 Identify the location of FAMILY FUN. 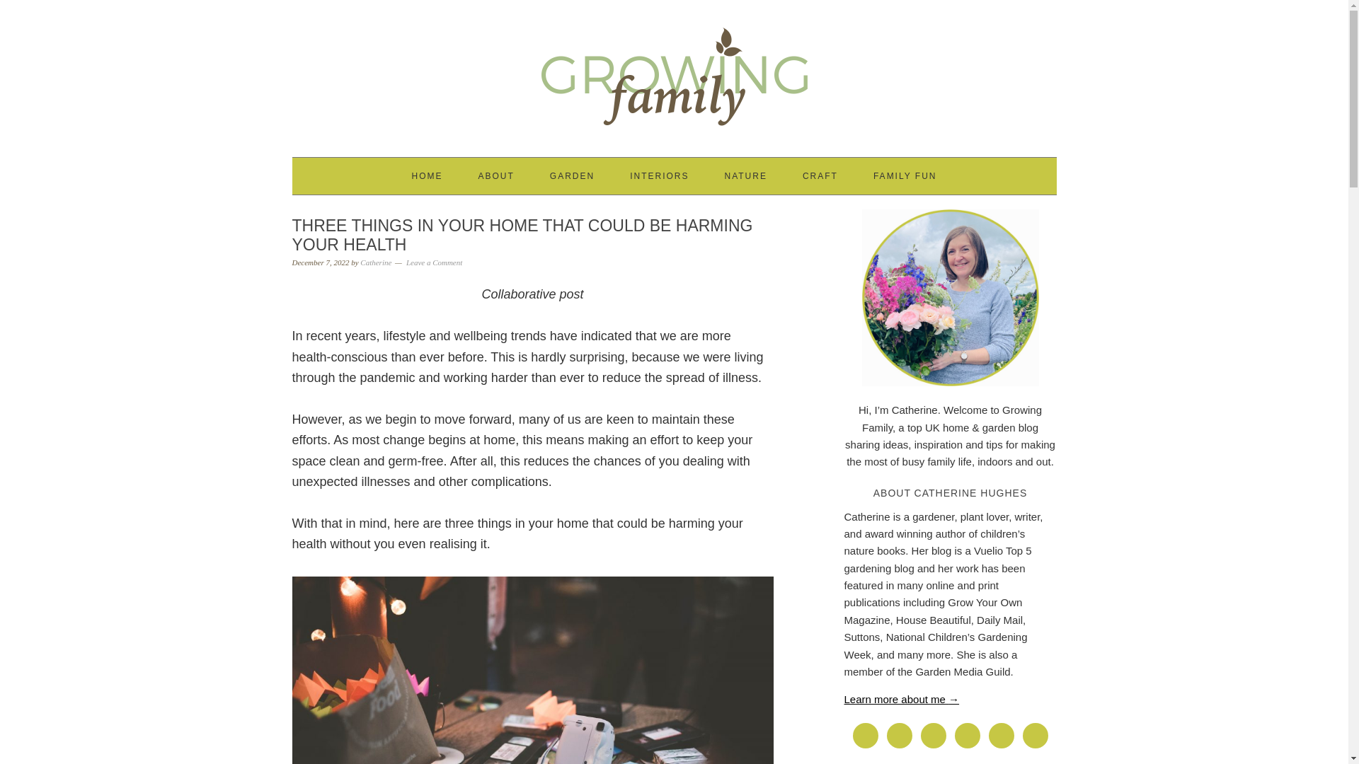
(905, 175).